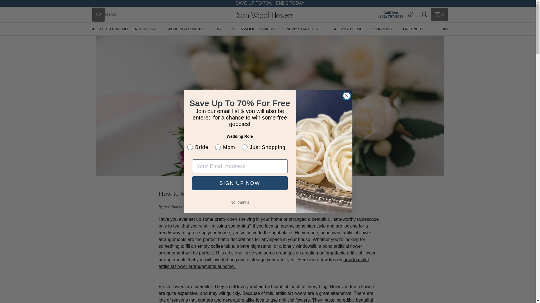  I want to click on View Homepage, so click(265, 14).